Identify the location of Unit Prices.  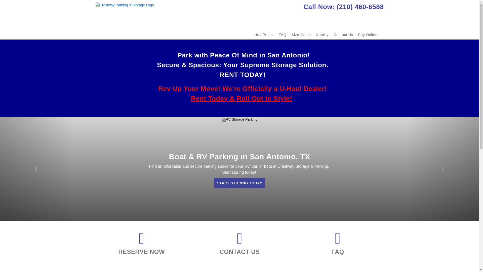
(264, 35).